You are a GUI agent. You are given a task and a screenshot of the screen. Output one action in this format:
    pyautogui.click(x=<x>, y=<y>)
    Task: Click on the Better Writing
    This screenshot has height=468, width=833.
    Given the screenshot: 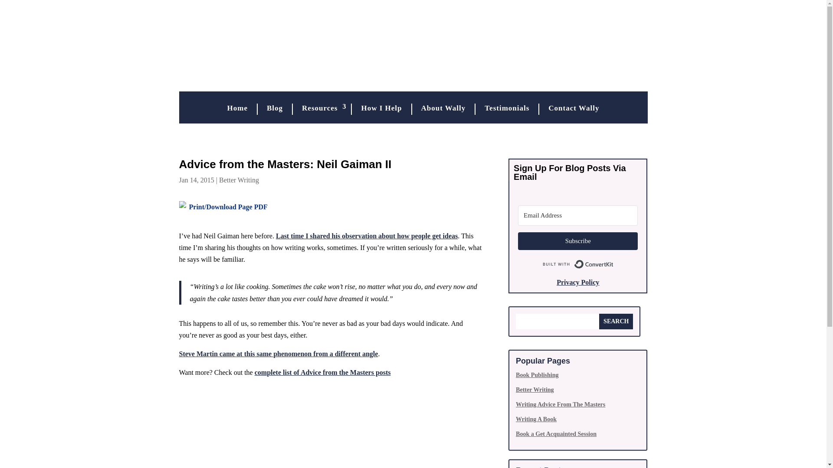 What is the action you would take?
    pyautogui.click(x=535, y=390)
    